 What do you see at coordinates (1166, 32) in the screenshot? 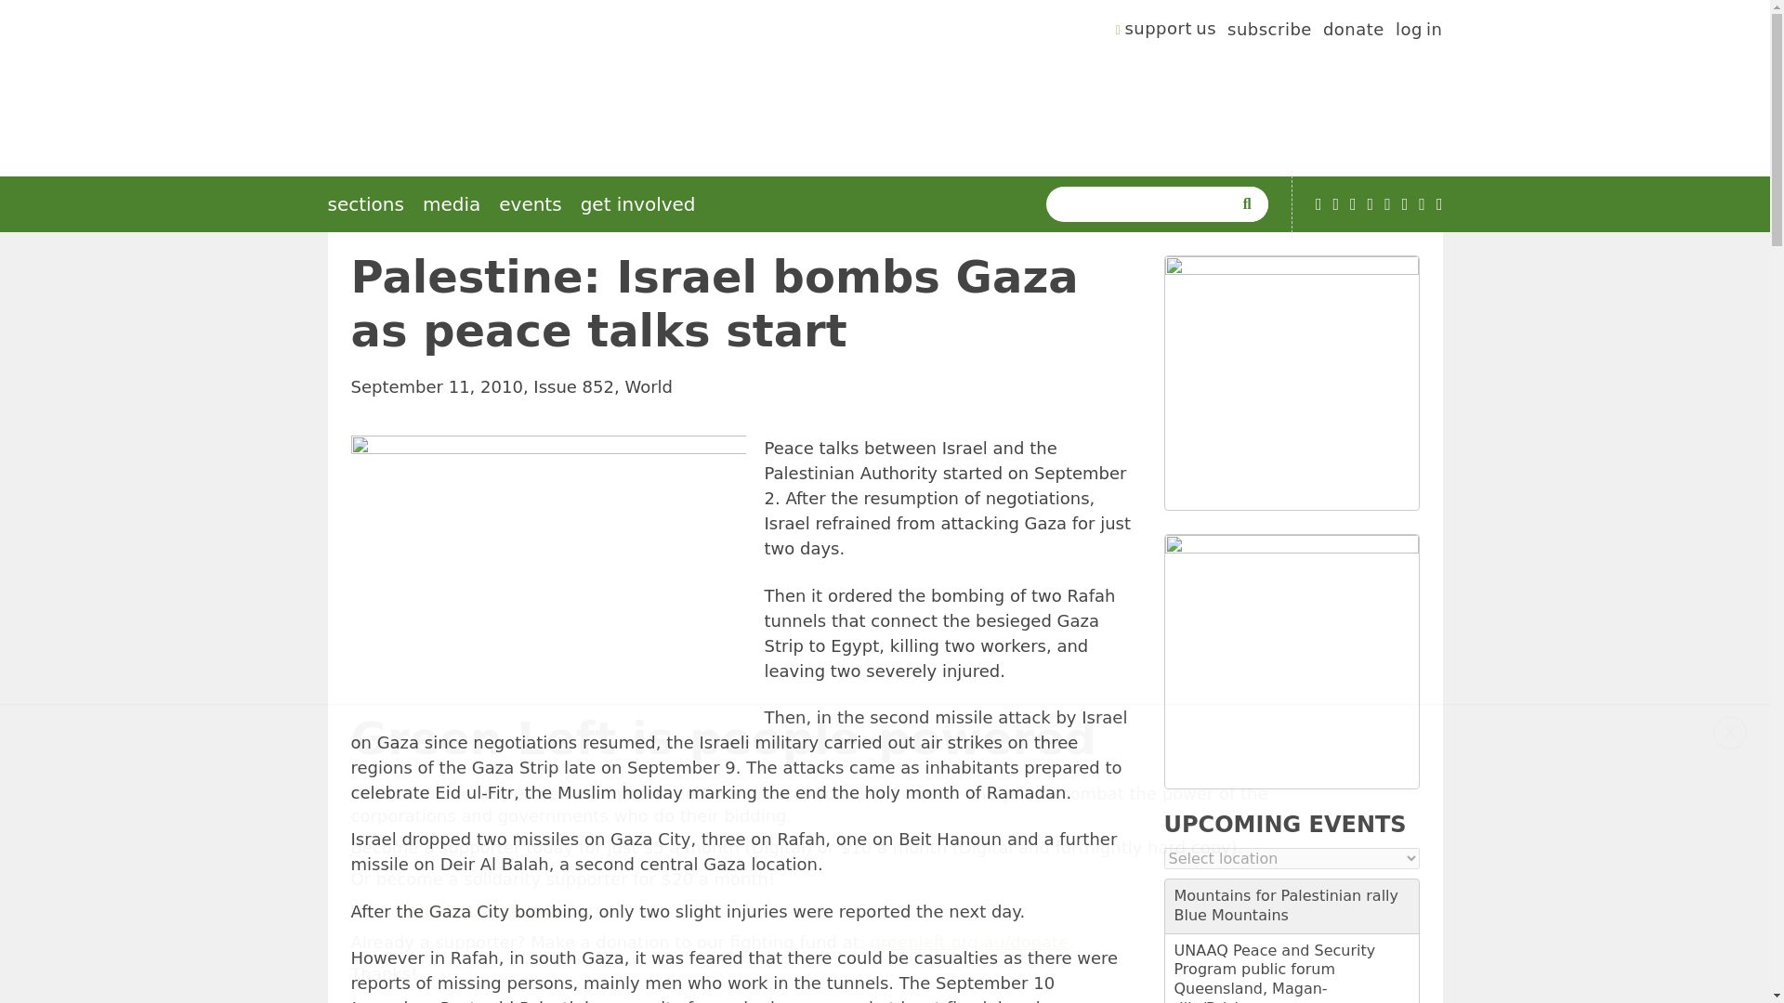
I see `support us` at bounding box center [1166, 32].